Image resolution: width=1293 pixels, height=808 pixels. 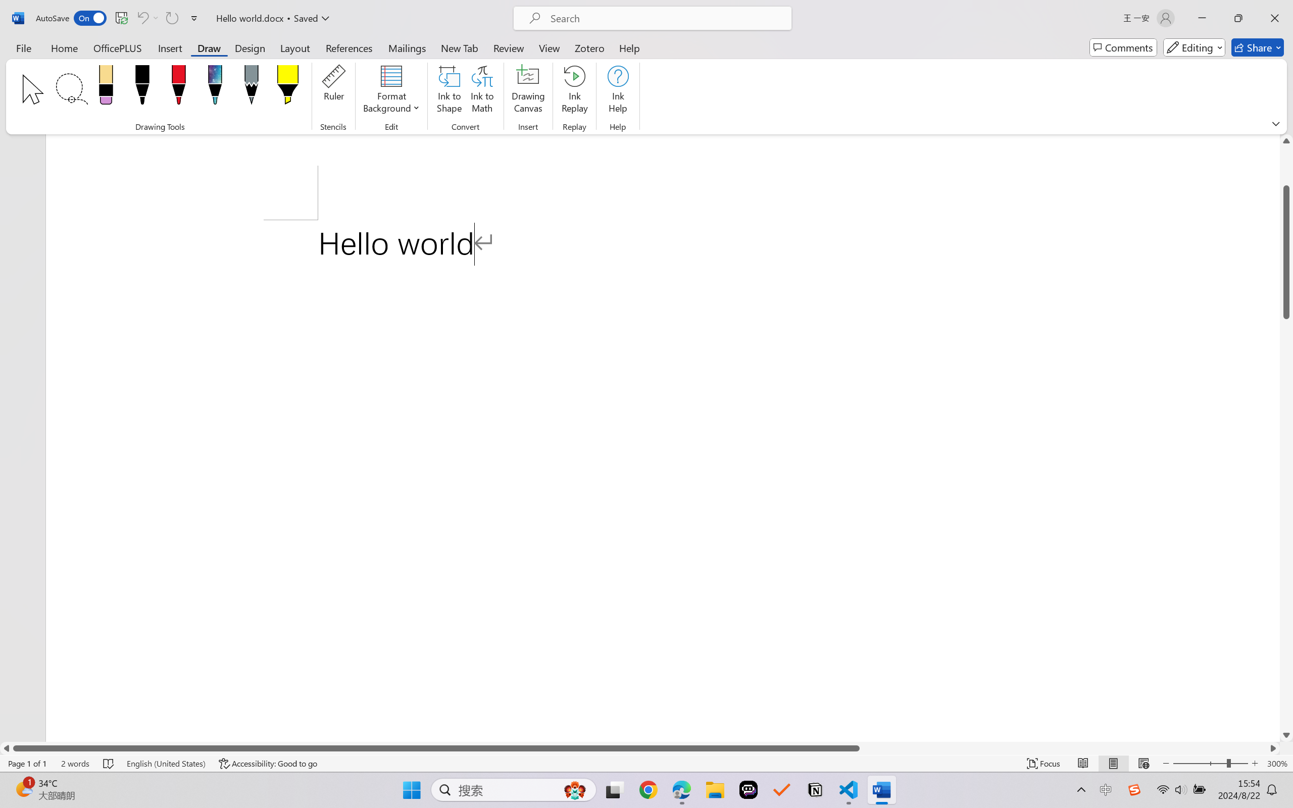 I want to click on Format Background, so click(x=391, y=91).